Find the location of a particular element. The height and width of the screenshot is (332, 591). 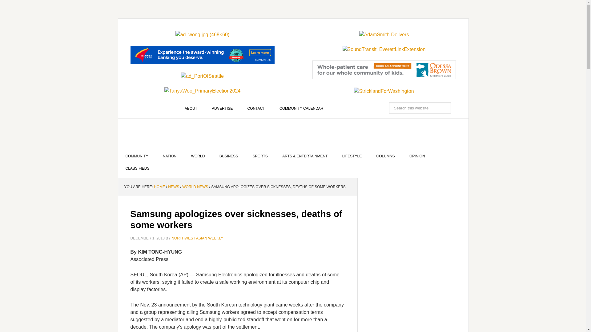

SPORTS is located at coordinates (260, 156).